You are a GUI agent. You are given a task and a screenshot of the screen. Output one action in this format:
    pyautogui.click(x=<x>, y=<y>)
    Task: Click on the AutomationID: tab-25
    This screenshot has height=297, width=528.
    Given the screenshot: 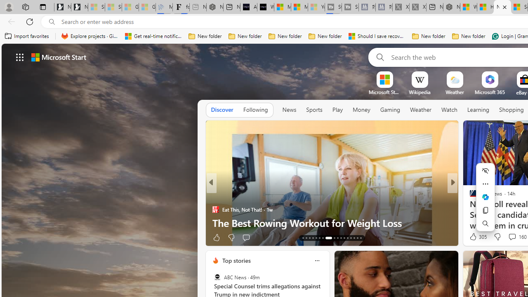 What is the action you would take?
    pyautogui.click(x=347, y=238)
    